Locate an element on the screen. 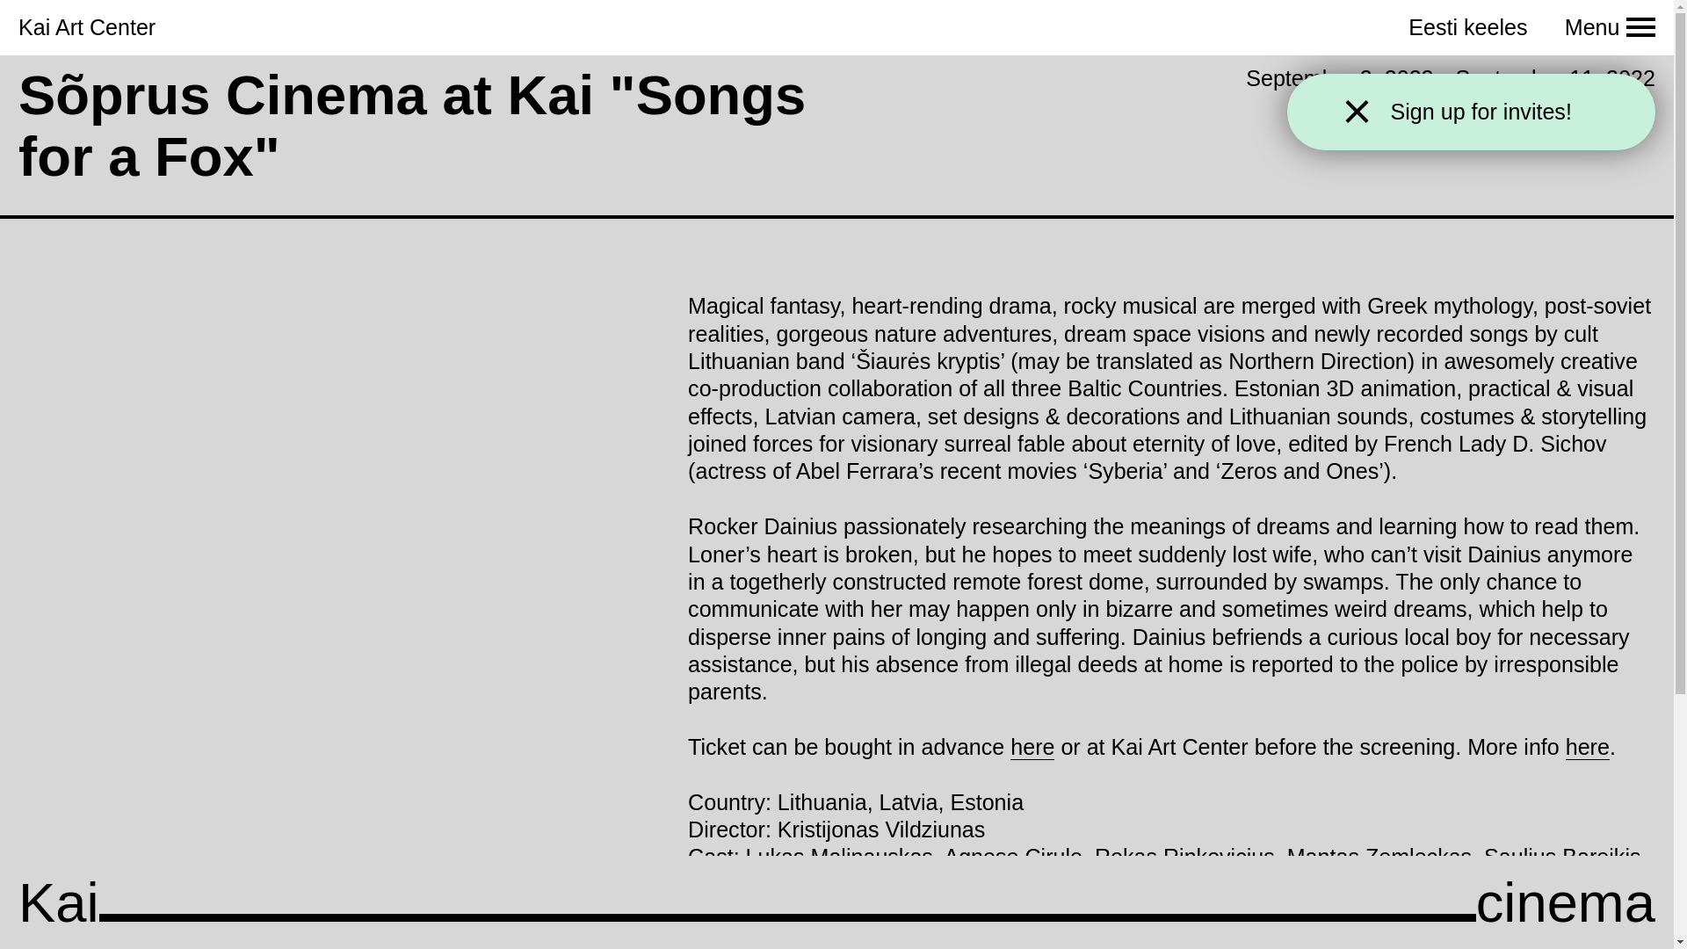 Image resolution: width=1687 pixels, height=949 pixels. Sign up for invites! is located at coordinates (1495, 112).